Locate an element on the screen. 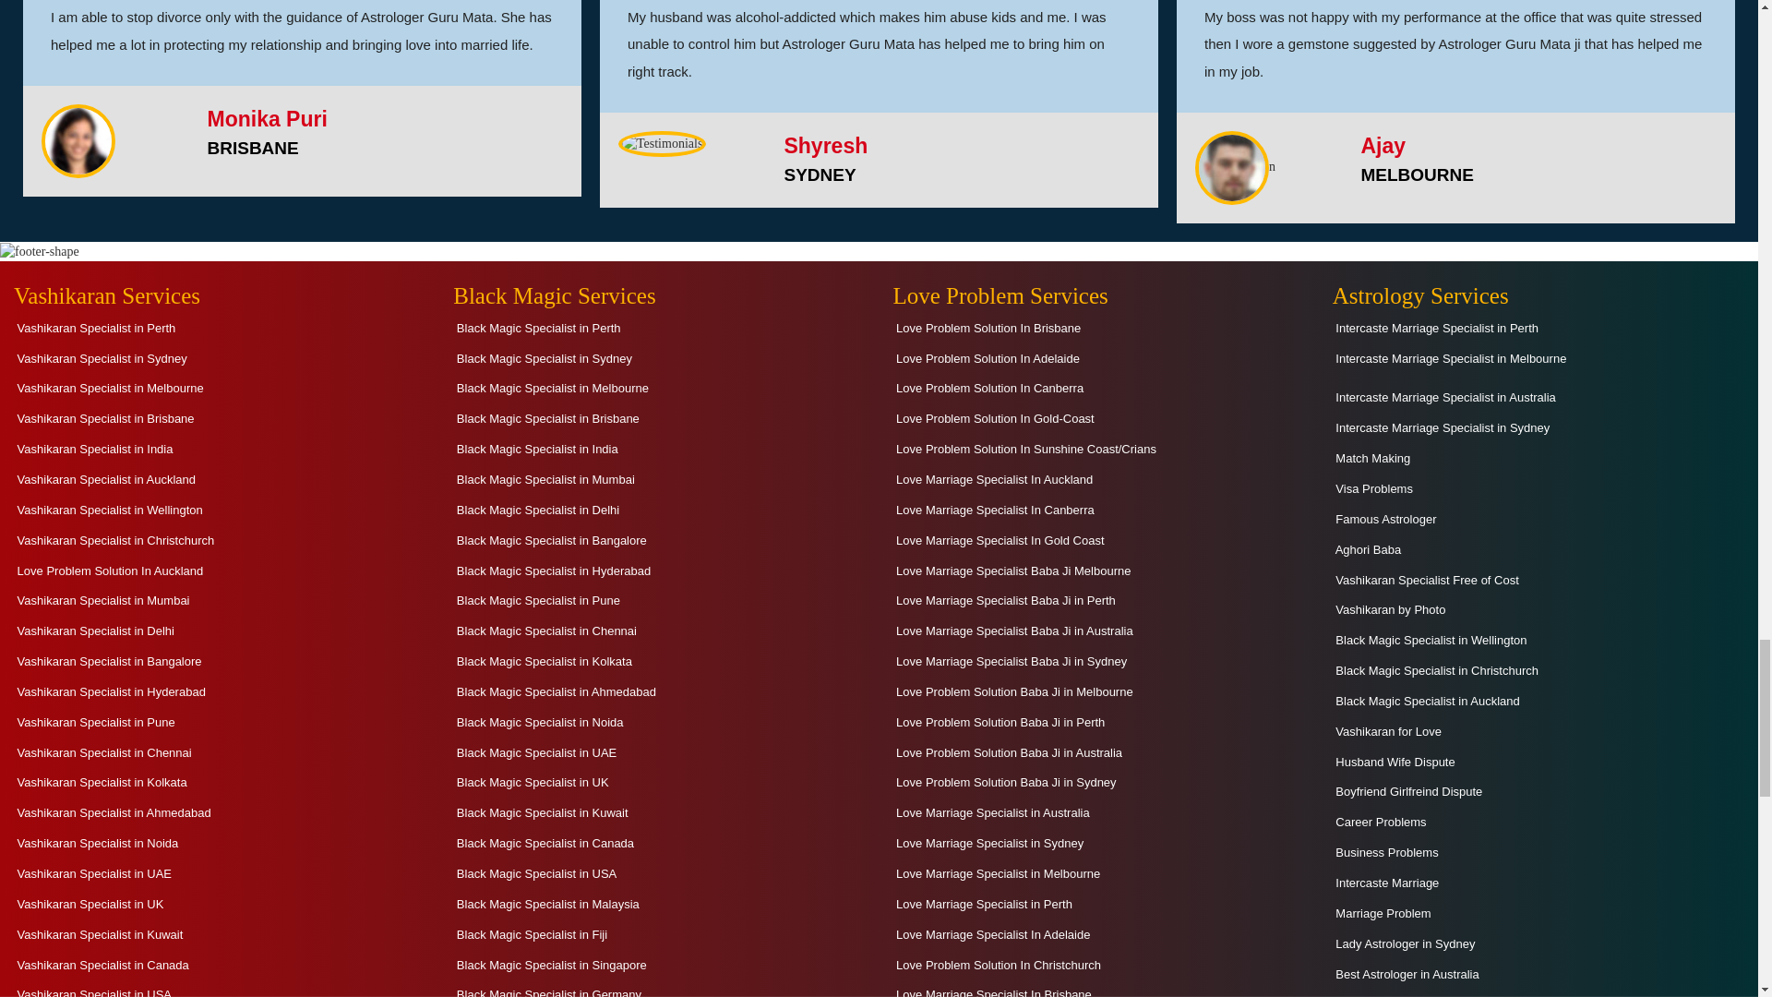 The height and width of the screenshot is (997, 1772). Black Magic Specialist in Brisbane is located at coordinates (546, 417).